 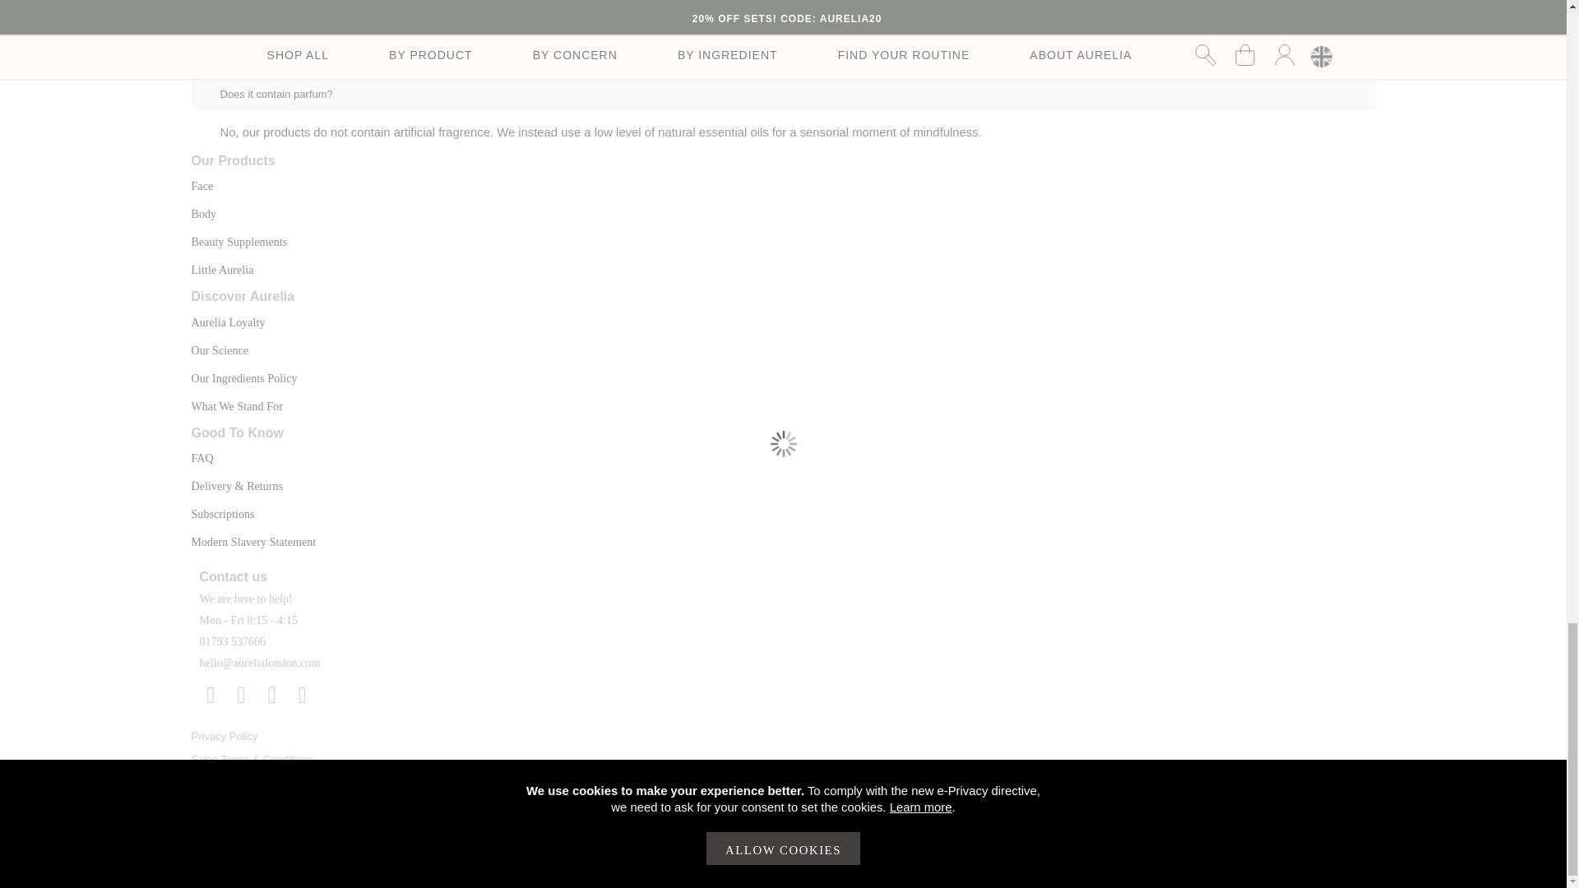 I want to click on Out Ingredients Policy, so click(x=243, y=378).